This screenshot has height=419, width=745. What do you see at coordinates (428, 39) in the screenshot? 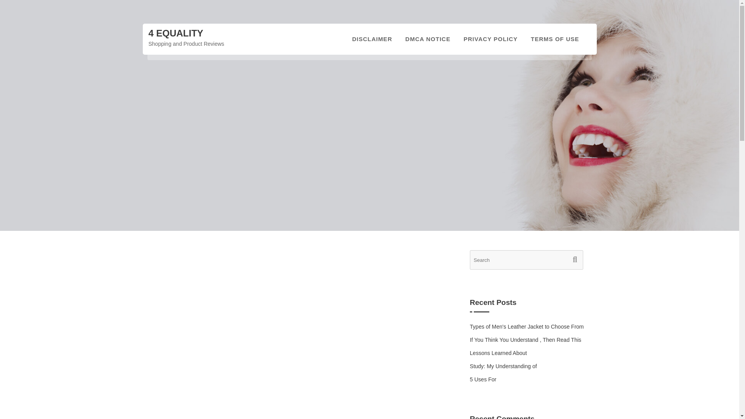
I see `DMCA NOTICE` at bounding box center [428, 39].